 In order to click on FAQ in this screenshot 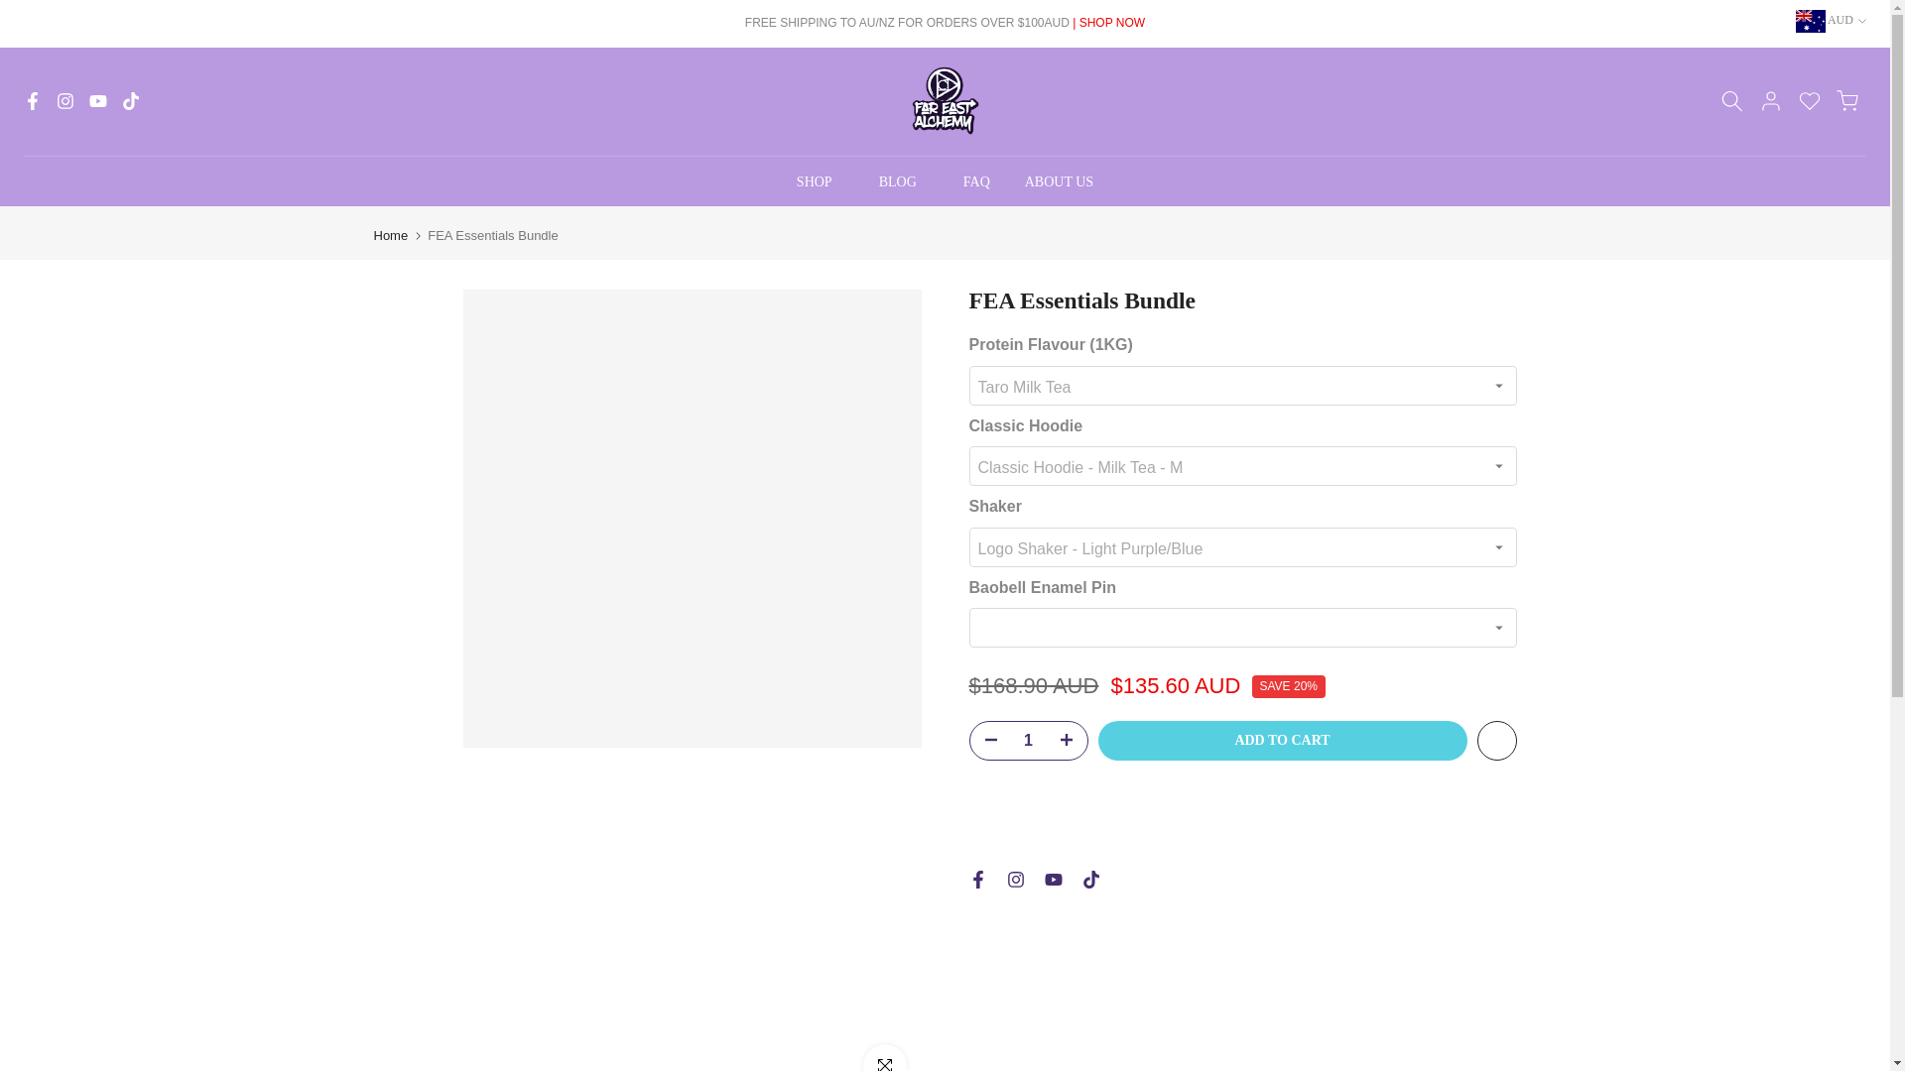, I will do `click(976, 181)`.